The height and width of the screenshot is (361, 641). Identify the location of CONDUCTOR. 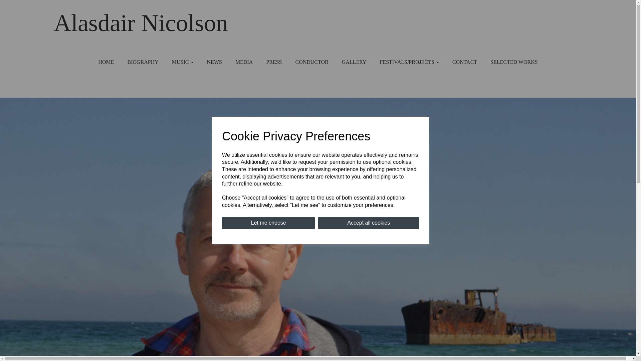
(311, 62).